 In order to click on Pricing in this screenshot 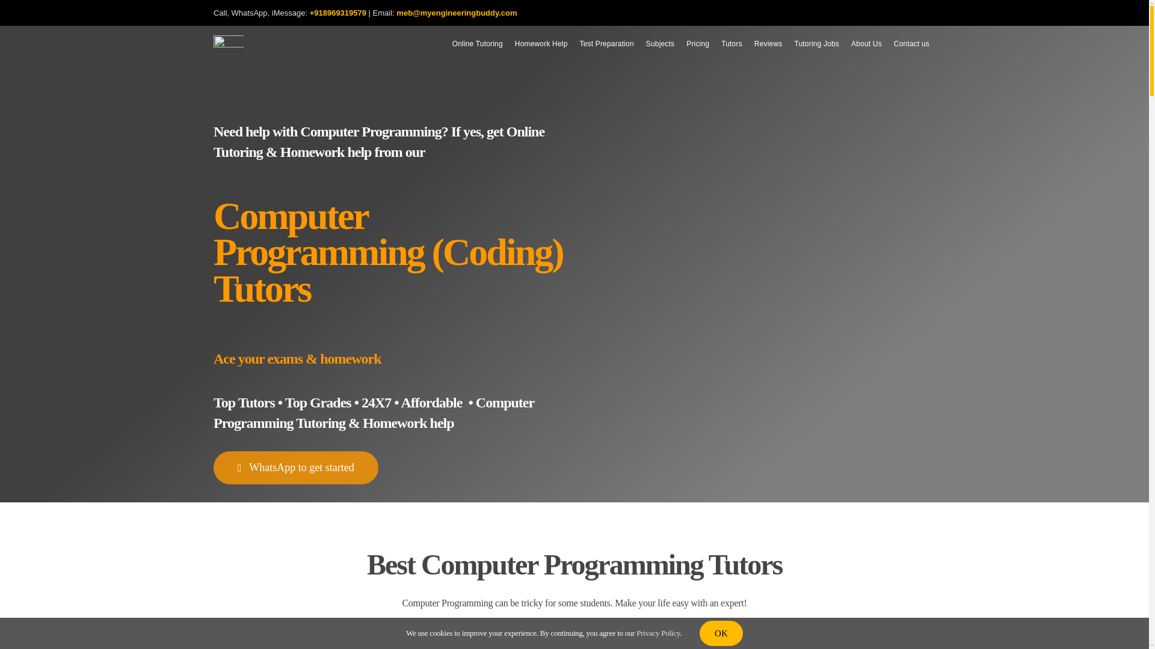, I will do `click(697, 43)`.